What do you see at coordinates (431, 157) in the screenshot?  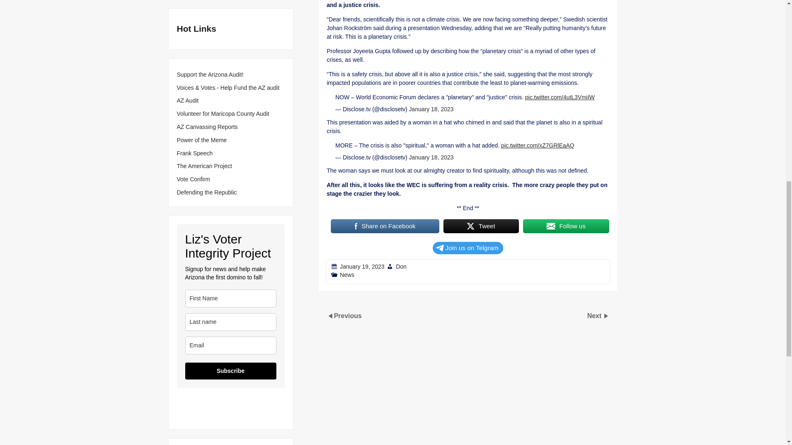 I see `January 18, 2023` at bounding box center [431, 157].